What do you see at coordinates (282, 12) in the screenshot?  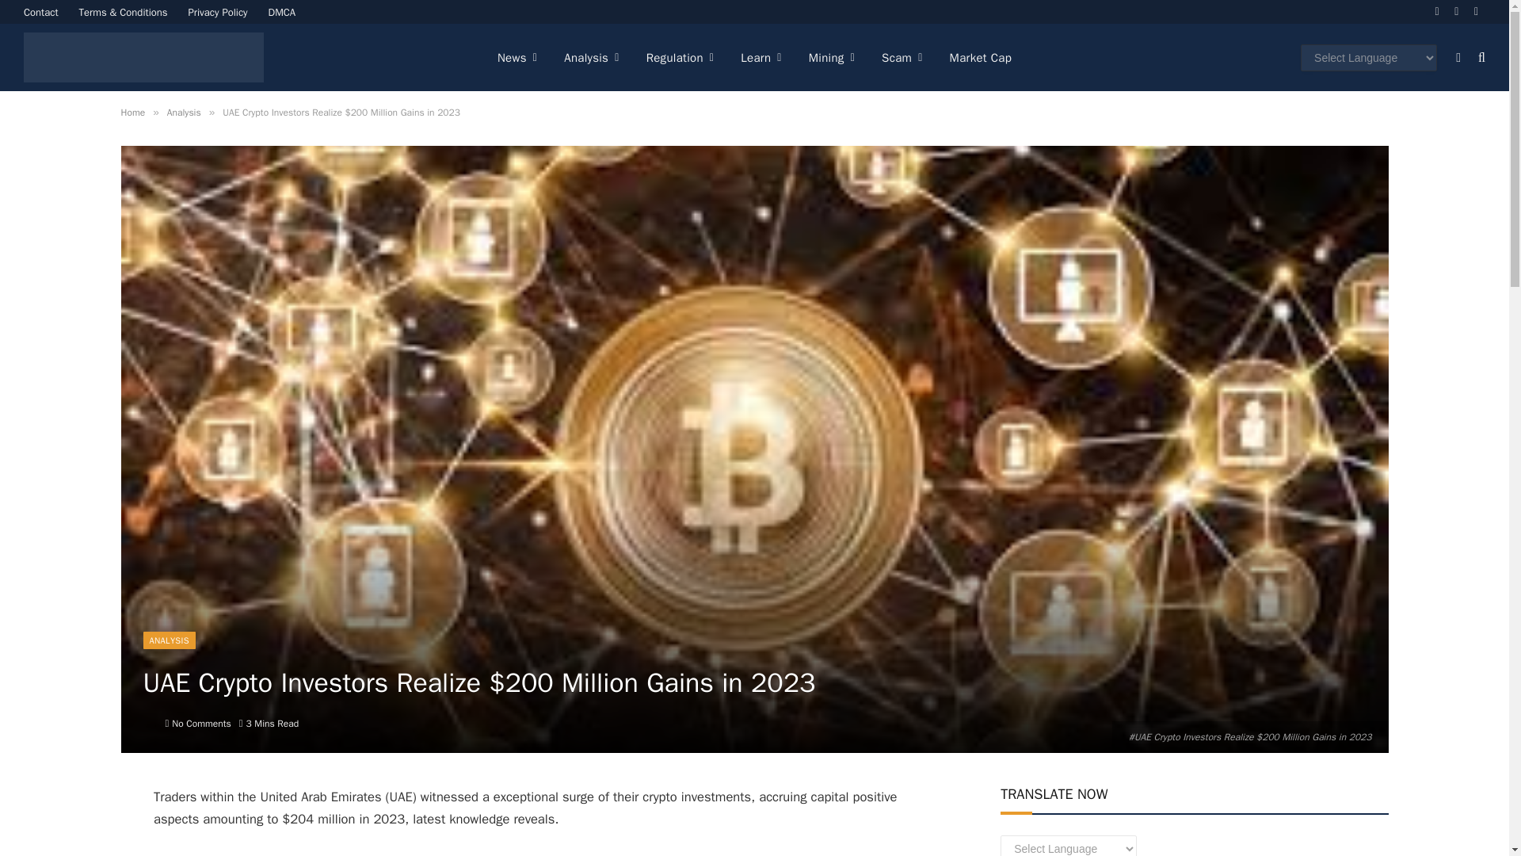 I see `DMCA` at bounding box center [282, 12].